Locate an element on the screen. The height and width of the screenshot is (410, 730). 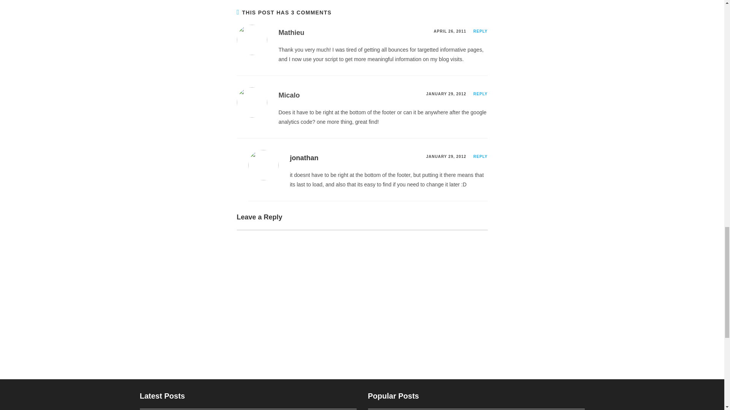
Comment Form is located at coordinates (362, 289).